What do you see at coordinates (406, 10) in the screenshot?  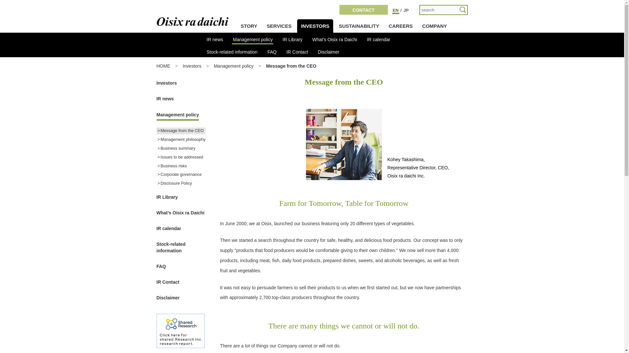 I see `JP` at bounding box center [406, 10].